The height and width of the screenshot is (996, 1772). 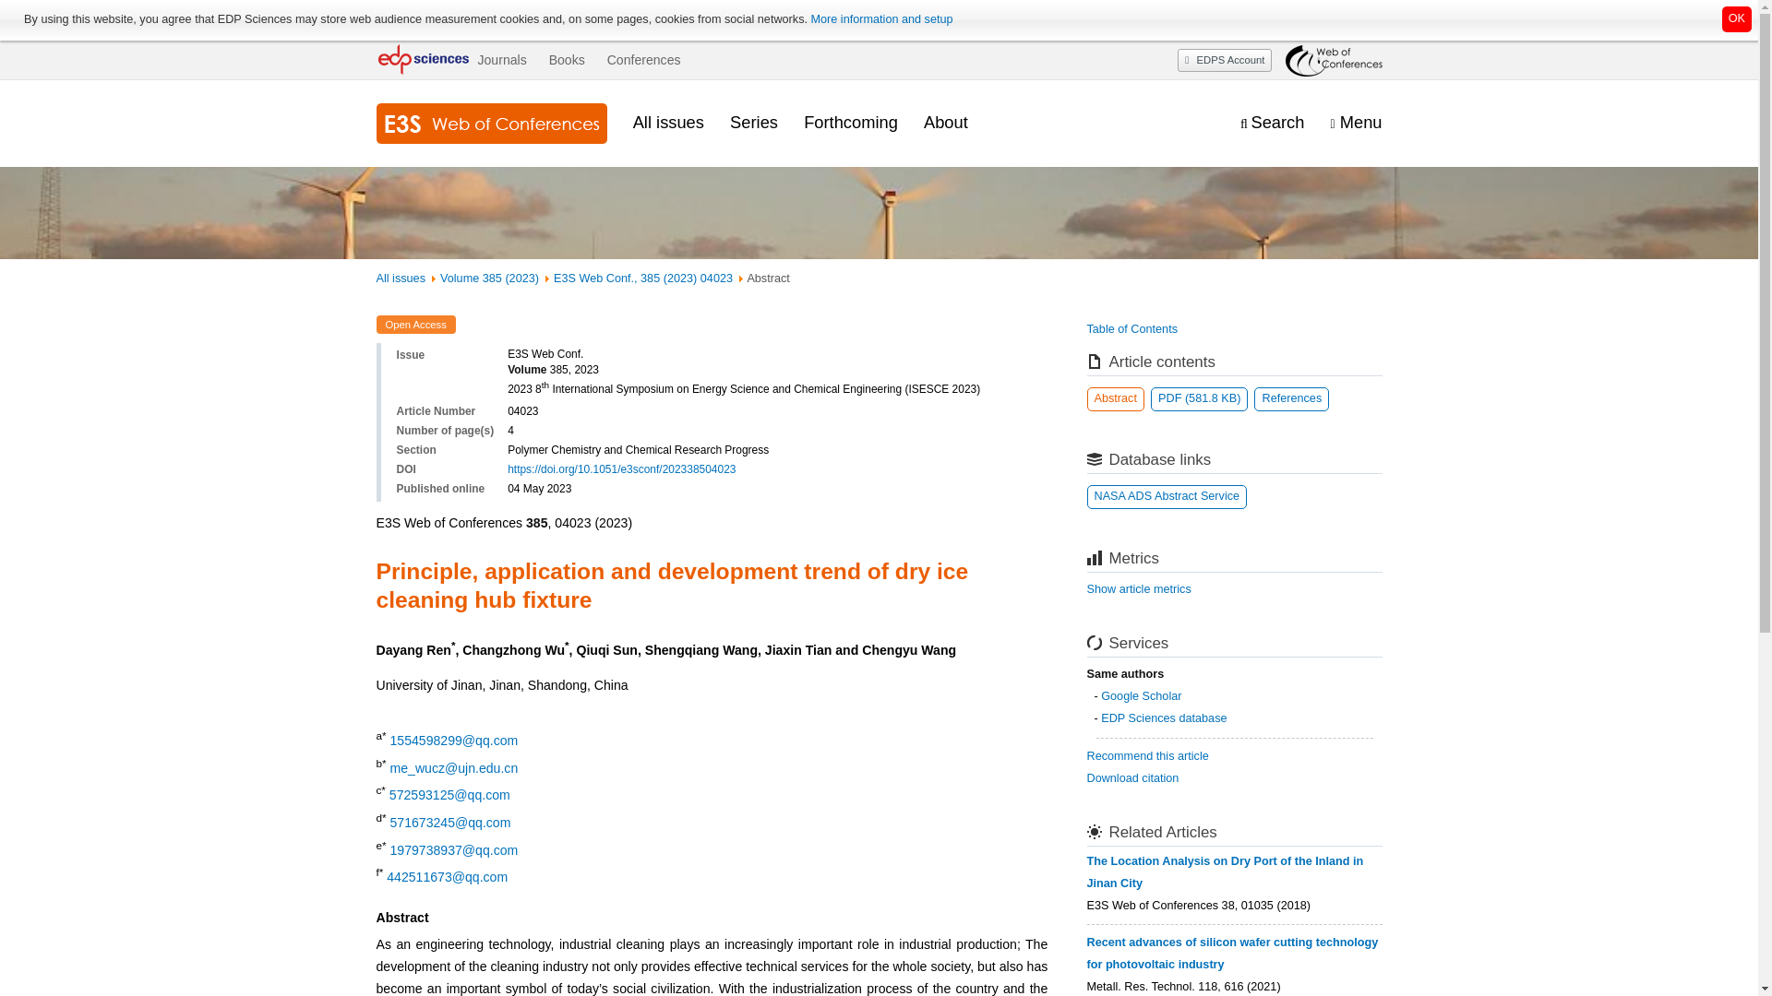 I want to click on More information and setup, so click(x=880, y=19).